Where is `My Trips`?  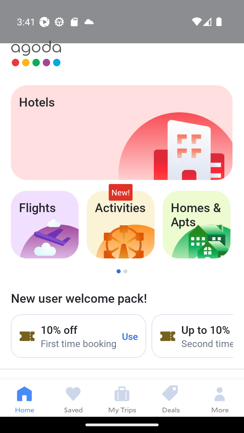 My Trips is located at coordinates (122, 398).